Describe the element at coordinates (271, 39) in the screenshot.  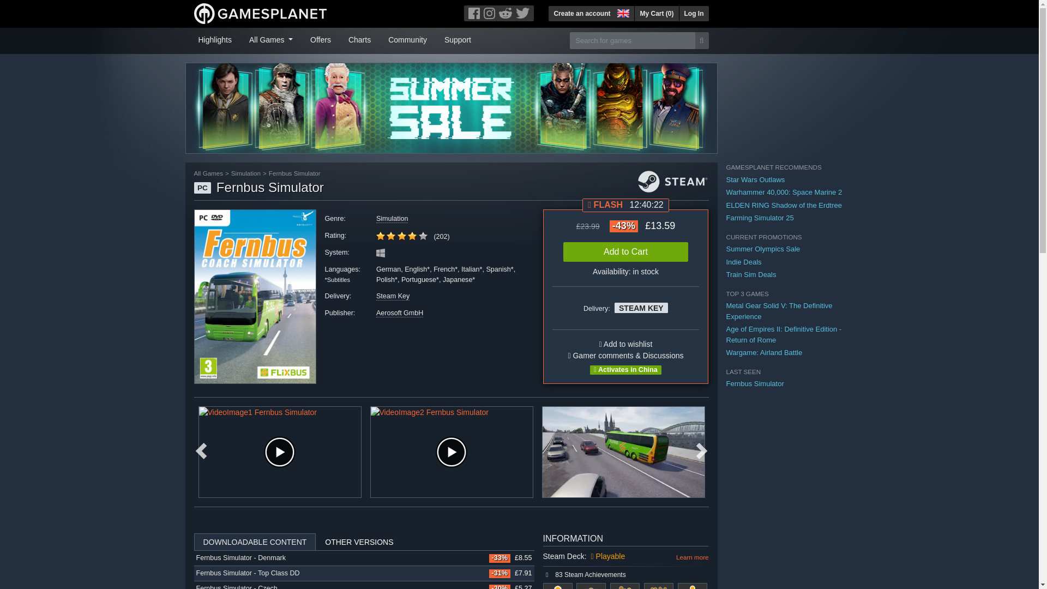
I see `All Games` at that location.